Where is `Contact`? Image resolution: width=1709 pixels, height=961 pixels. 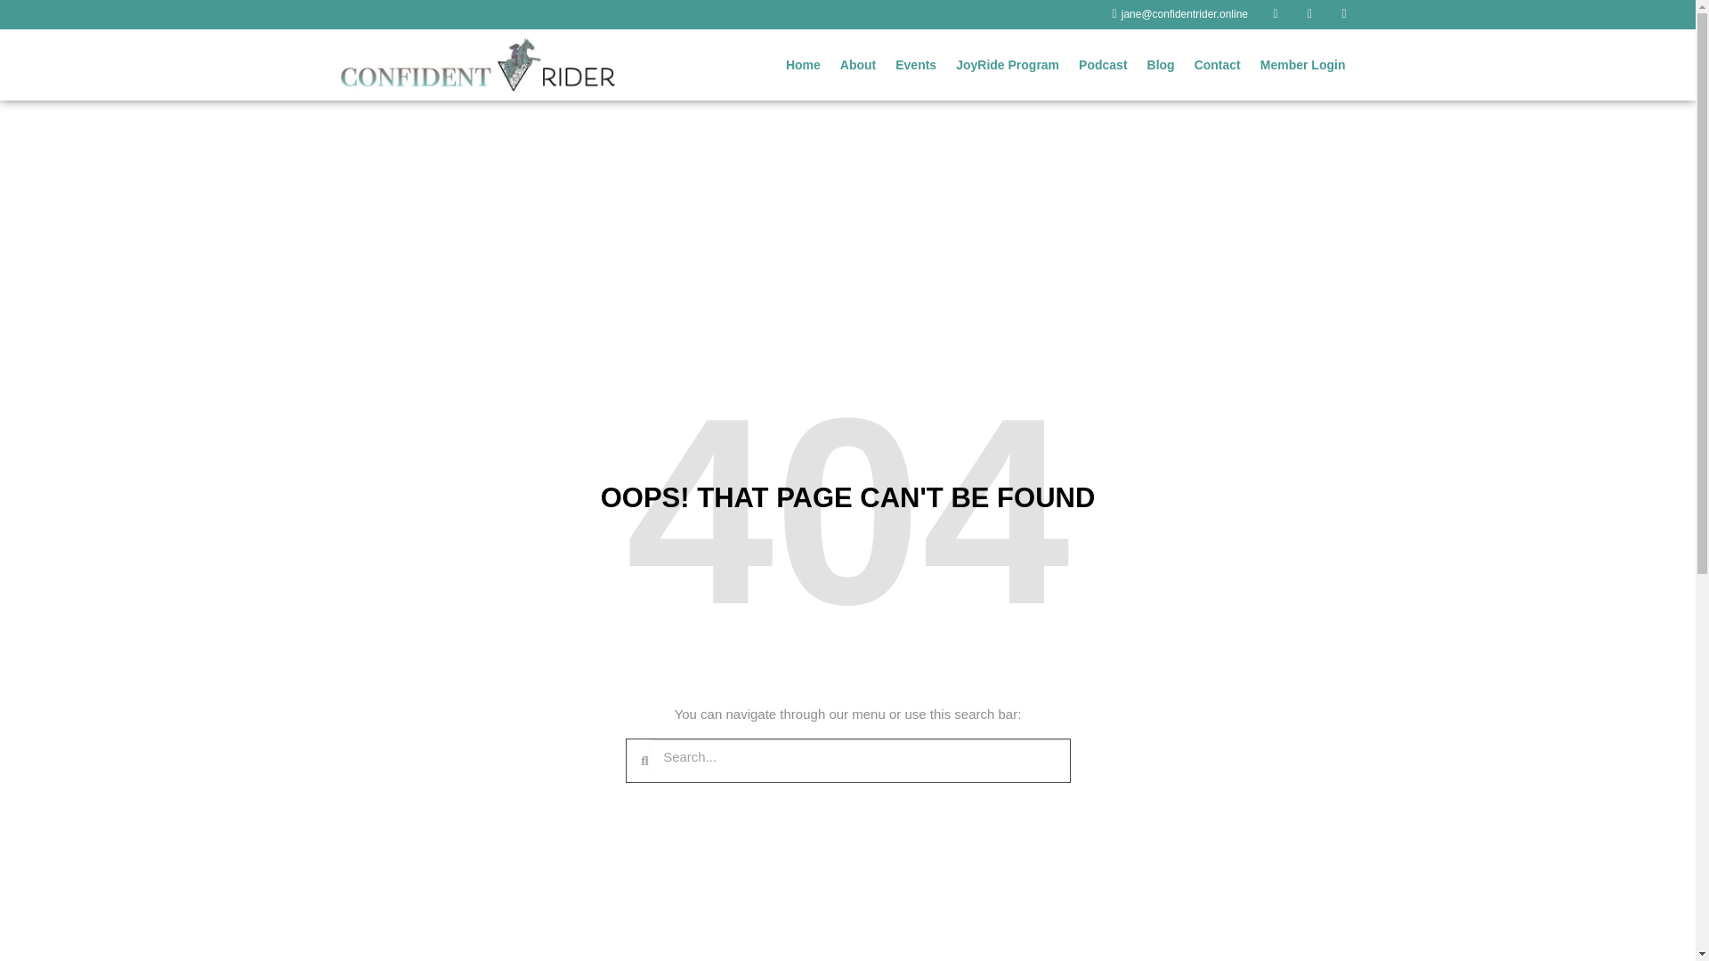
Contact is located at coordinates (1218, 64).